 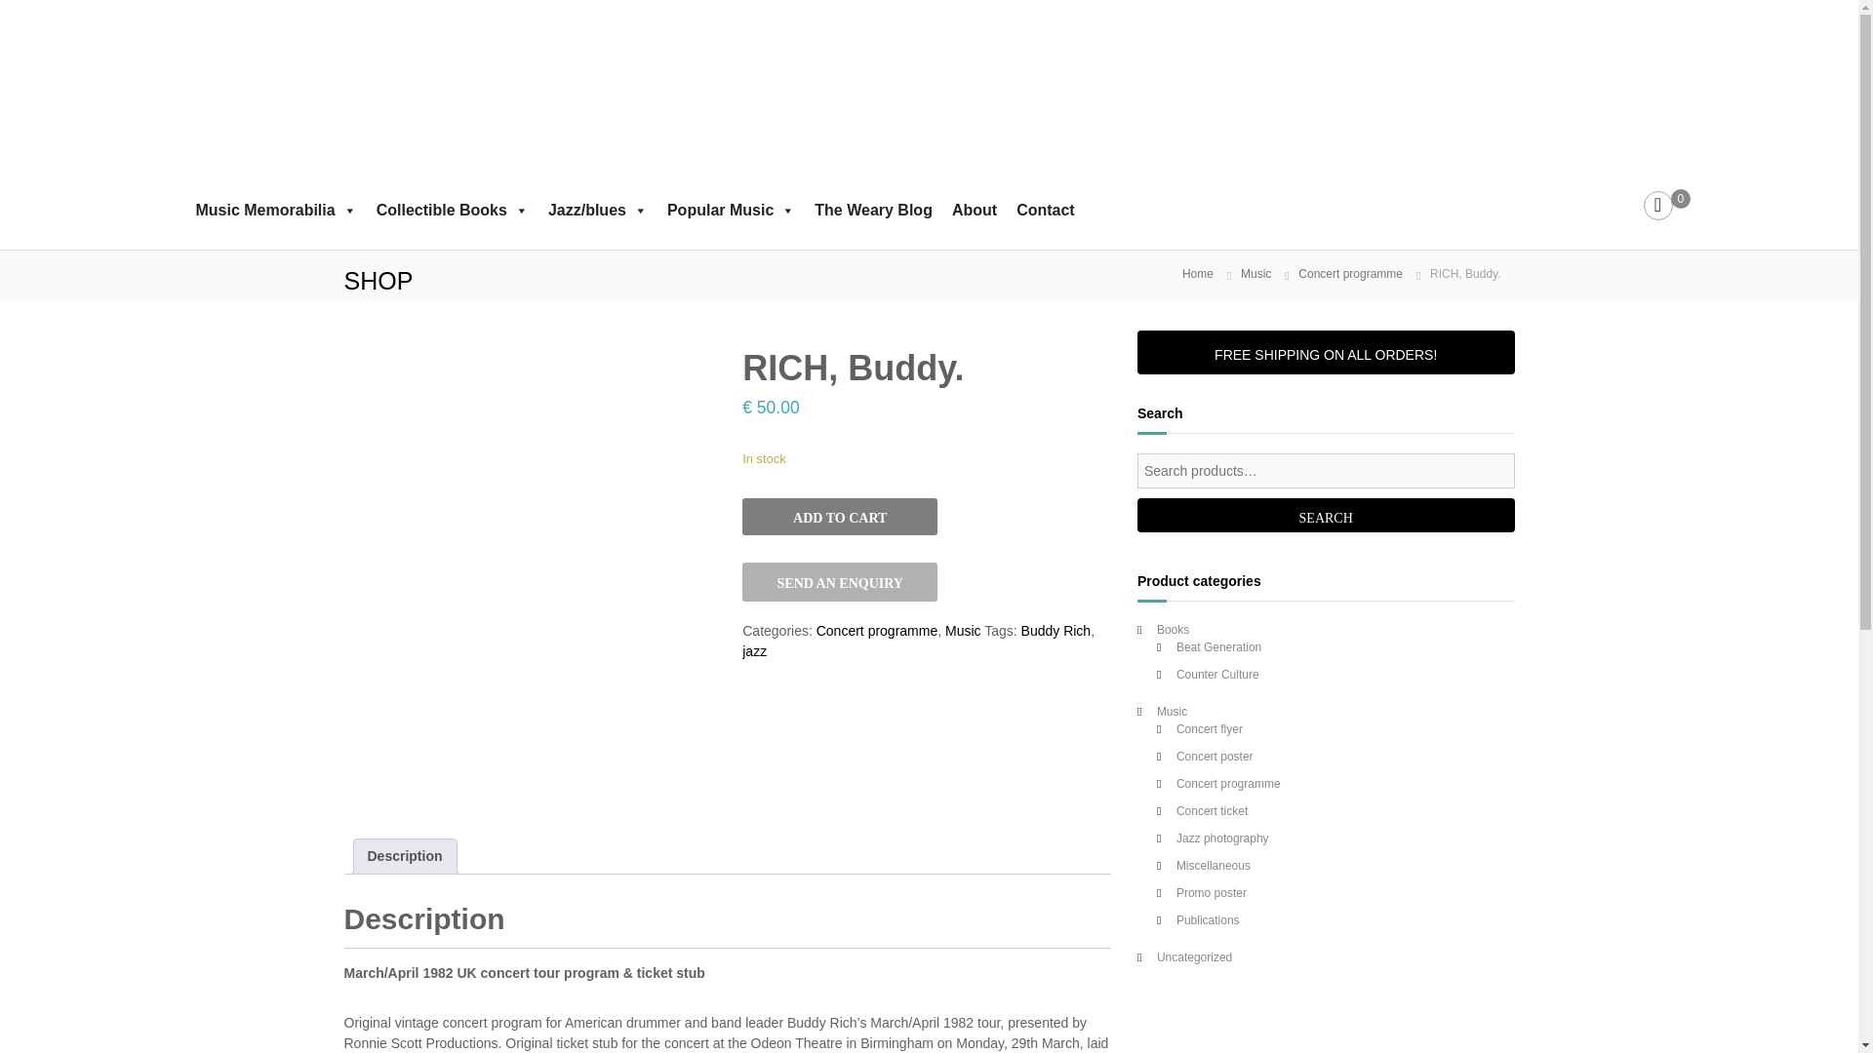 What do you see at coordinates (839, 581) in the screenshot?
I see `SEND AN ENQUIRY` at bounding box center [839, 581].